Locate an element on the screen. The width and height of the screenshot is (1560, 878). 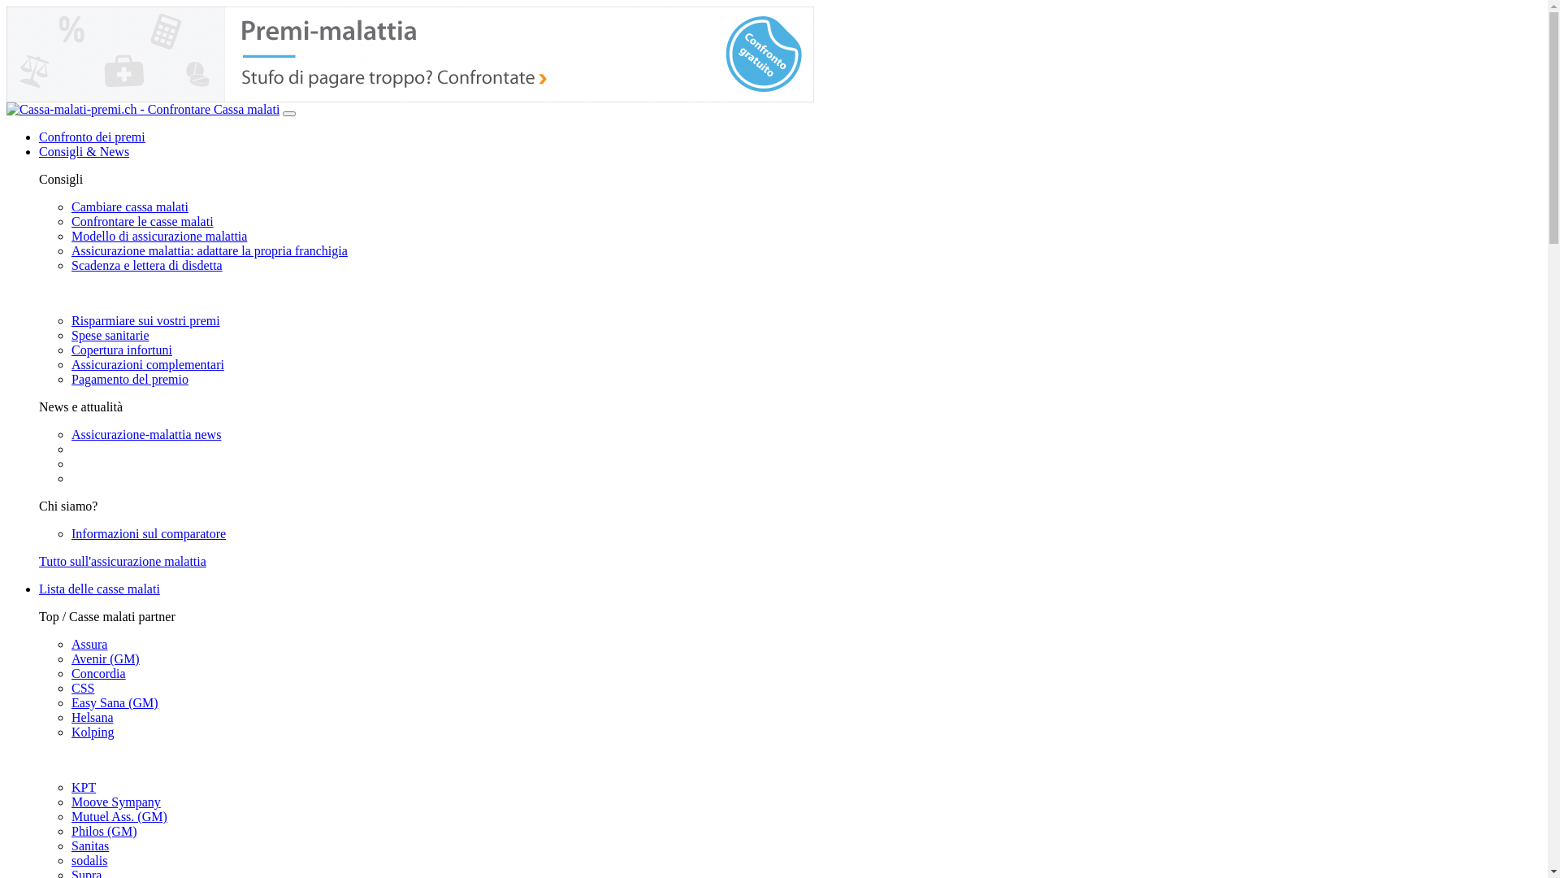
Spese sanitarie is located at coordinates (110, 335).